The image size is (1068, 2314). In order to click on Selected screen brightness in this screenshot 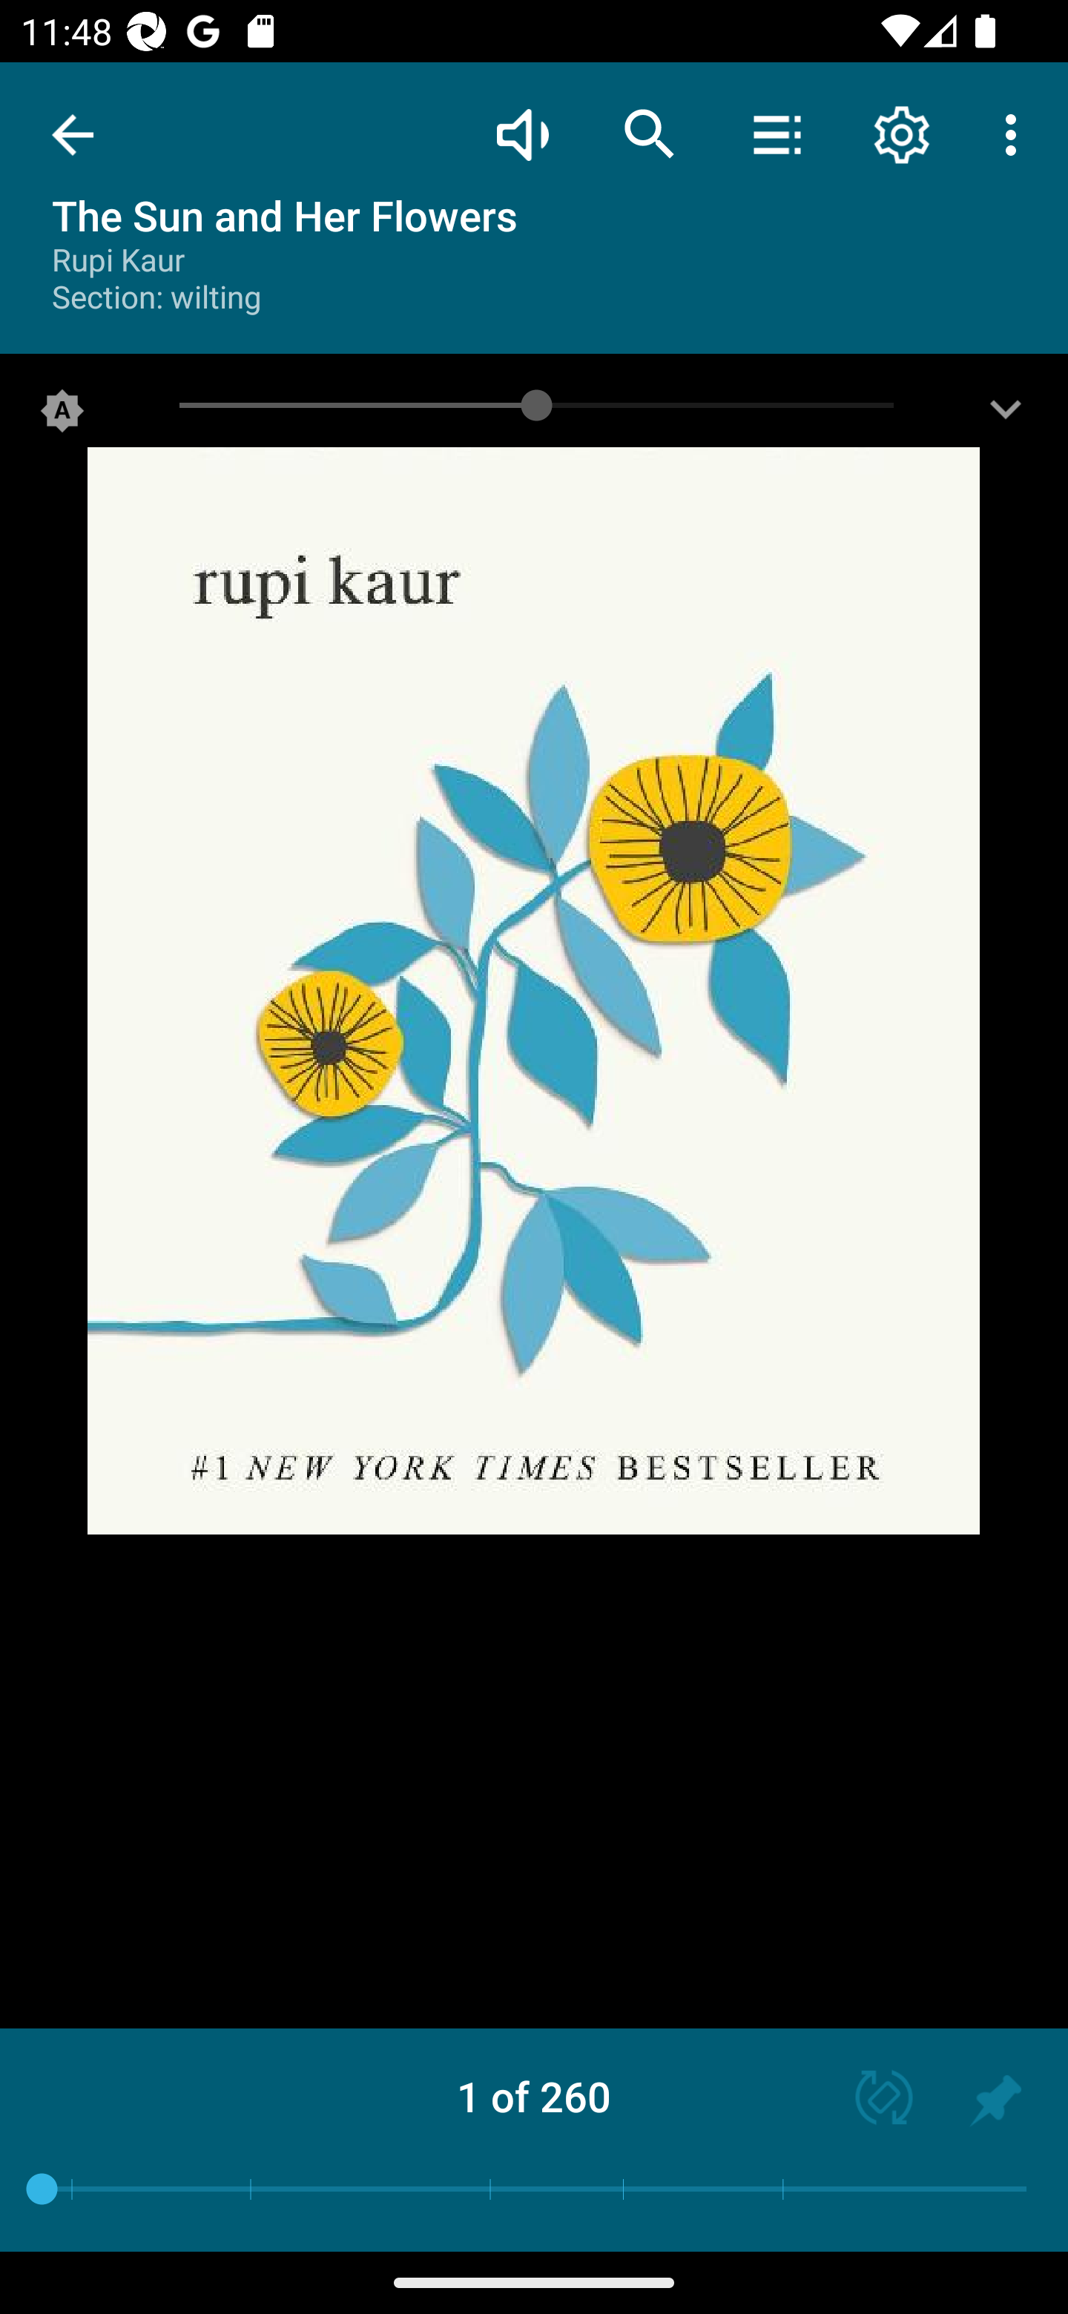, I will do `click(62, 416)`.